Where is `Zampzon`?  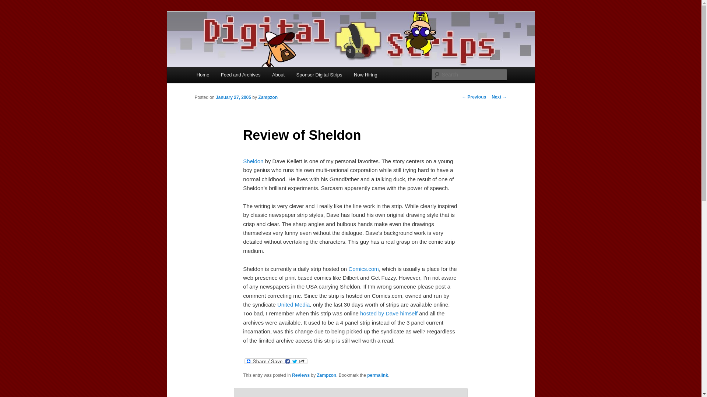
Zampzon is located at coordinates (326, 375).